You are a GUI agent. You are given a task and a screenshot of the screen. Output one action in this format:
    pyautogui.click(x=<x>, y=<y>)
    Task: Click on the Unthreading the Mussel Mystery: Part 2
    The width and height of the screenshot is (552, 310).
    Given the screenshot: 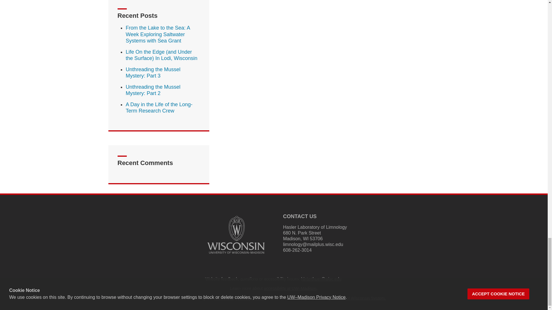 What is the action you would take?
    pyautogui.click(x=153, y=90)
    